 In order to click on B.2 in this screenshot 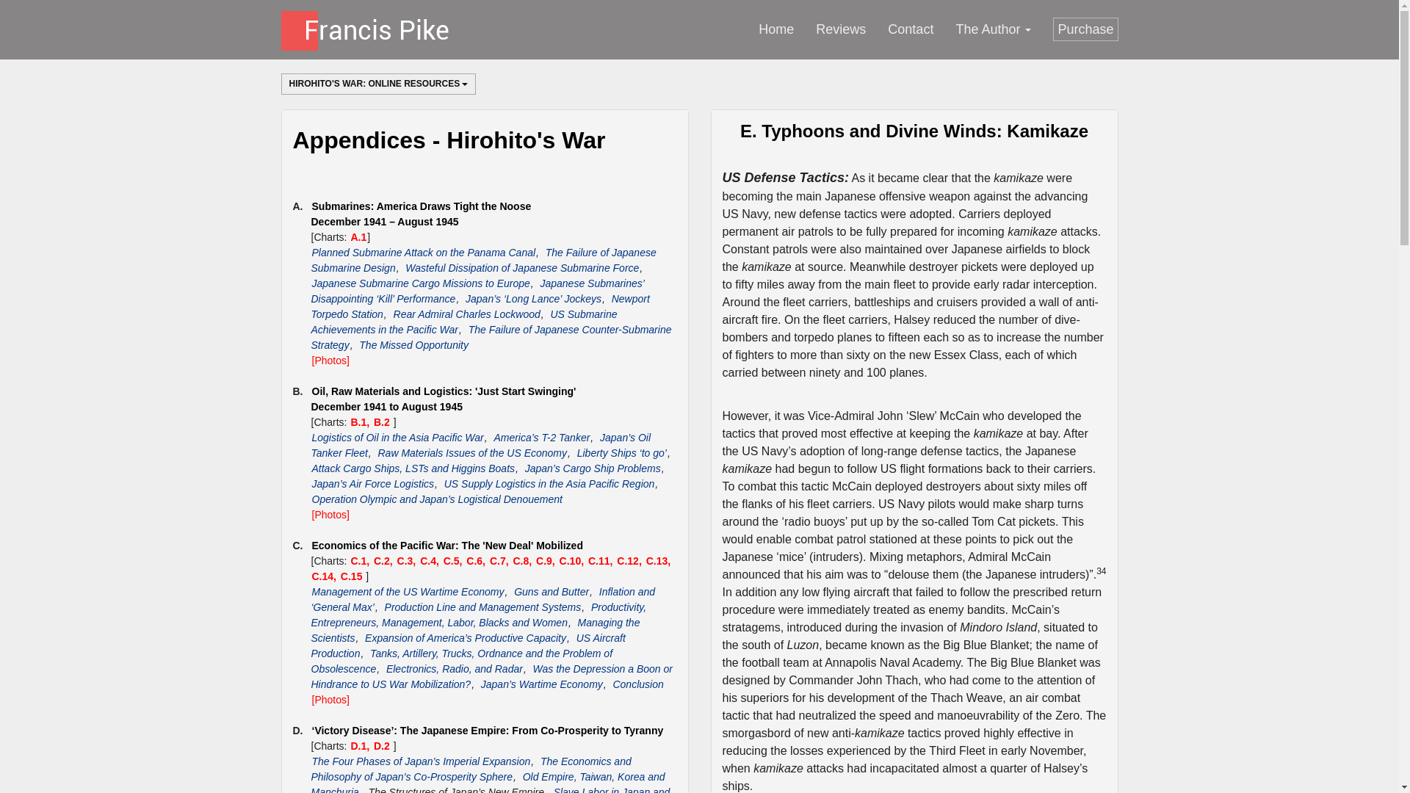, I will do `click(383, 421)`.